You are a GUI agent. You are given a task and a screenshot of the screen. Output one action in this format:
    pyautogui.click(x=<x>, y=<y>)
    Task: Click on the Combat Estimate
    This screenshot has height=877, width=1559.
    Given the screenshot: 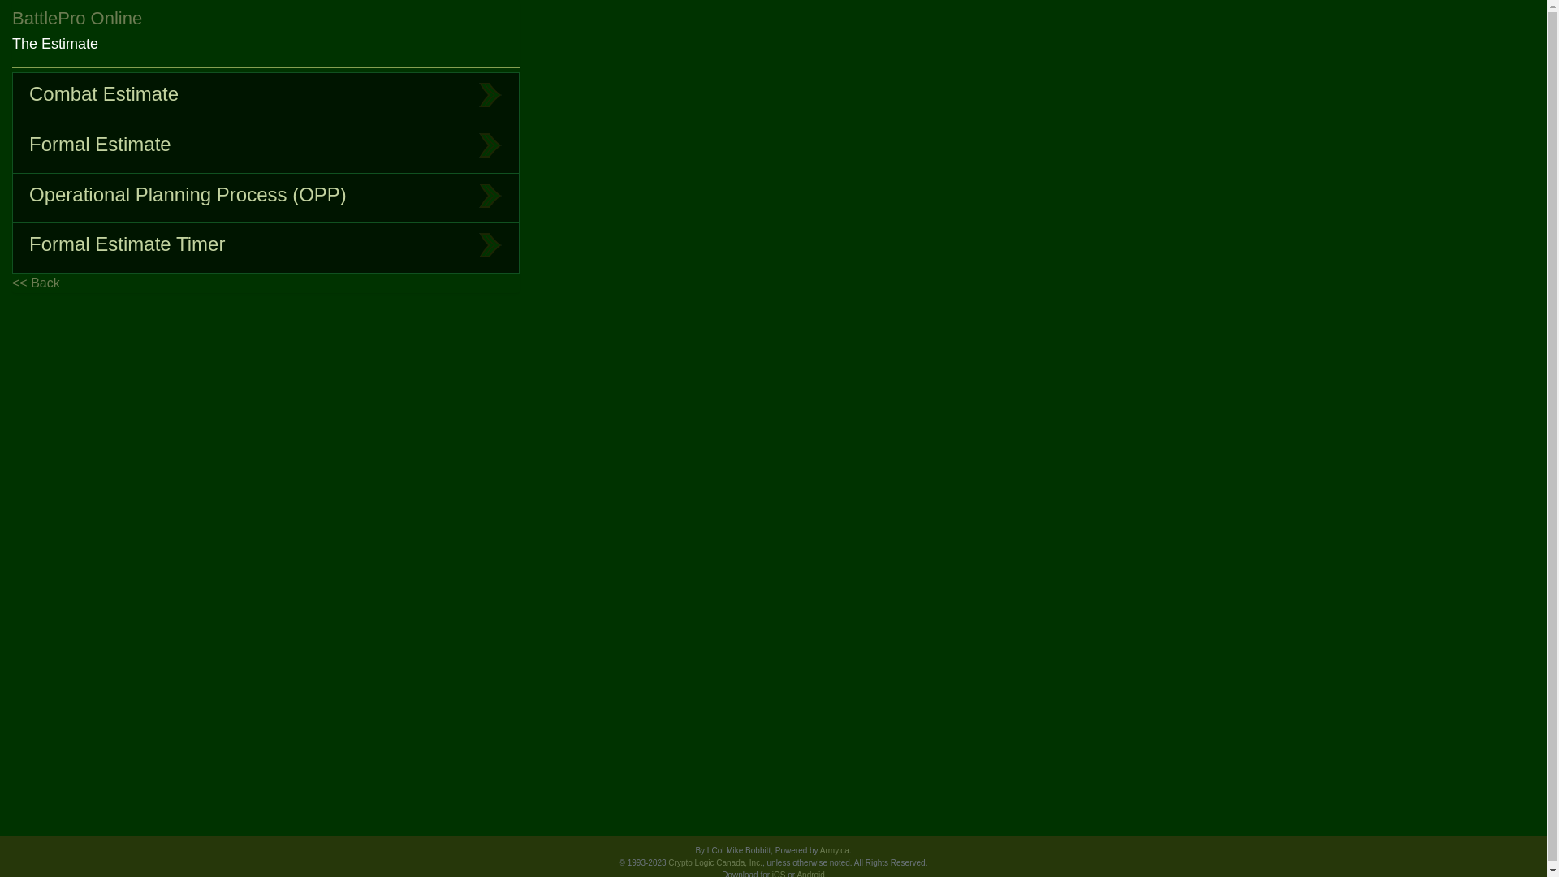 What is the action you would take?
    pyautogui.click(x=266, y=97)
    